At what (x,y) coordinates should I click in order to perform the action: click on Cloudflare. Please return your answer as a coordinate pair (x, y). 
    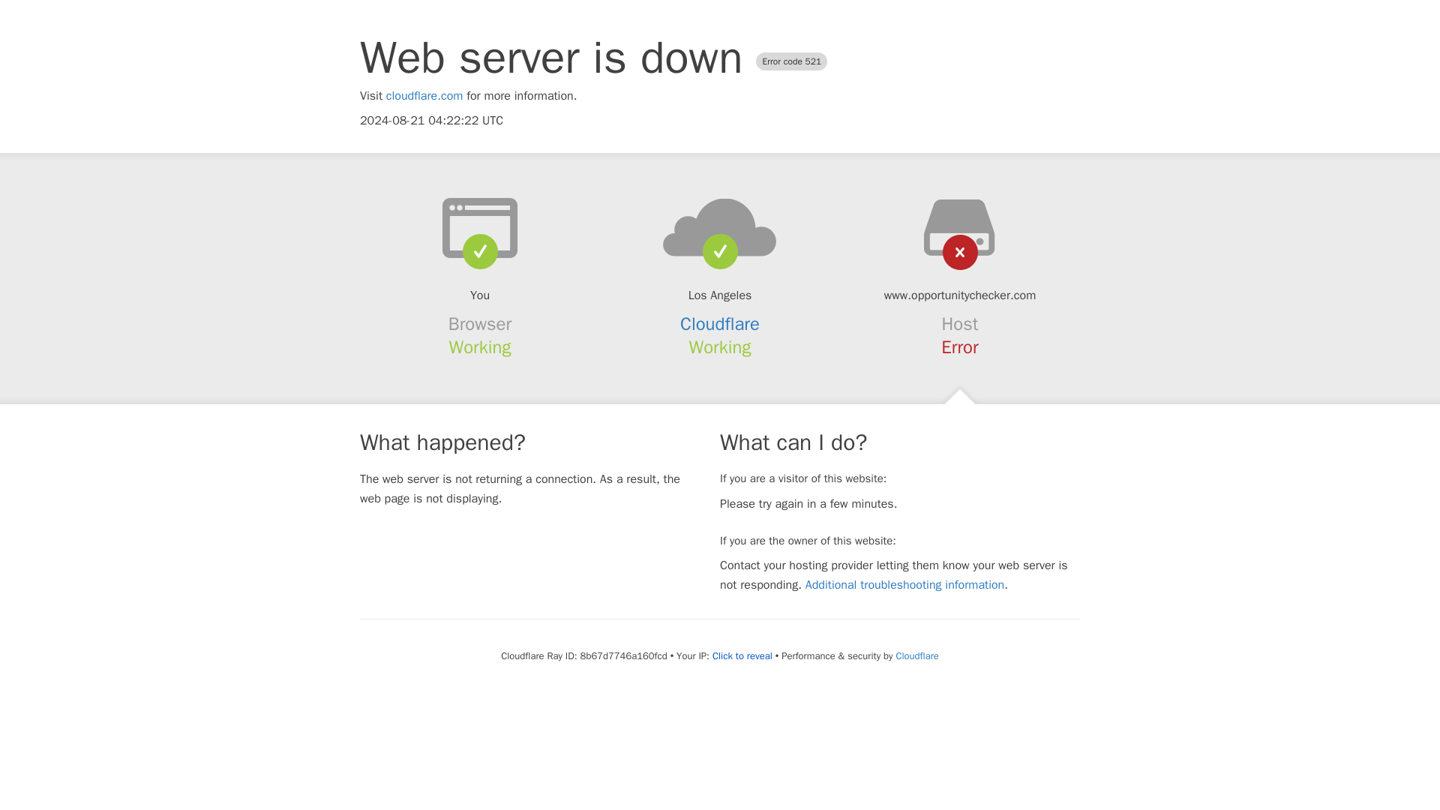
    Looking at the image, I should click on (916, 655).